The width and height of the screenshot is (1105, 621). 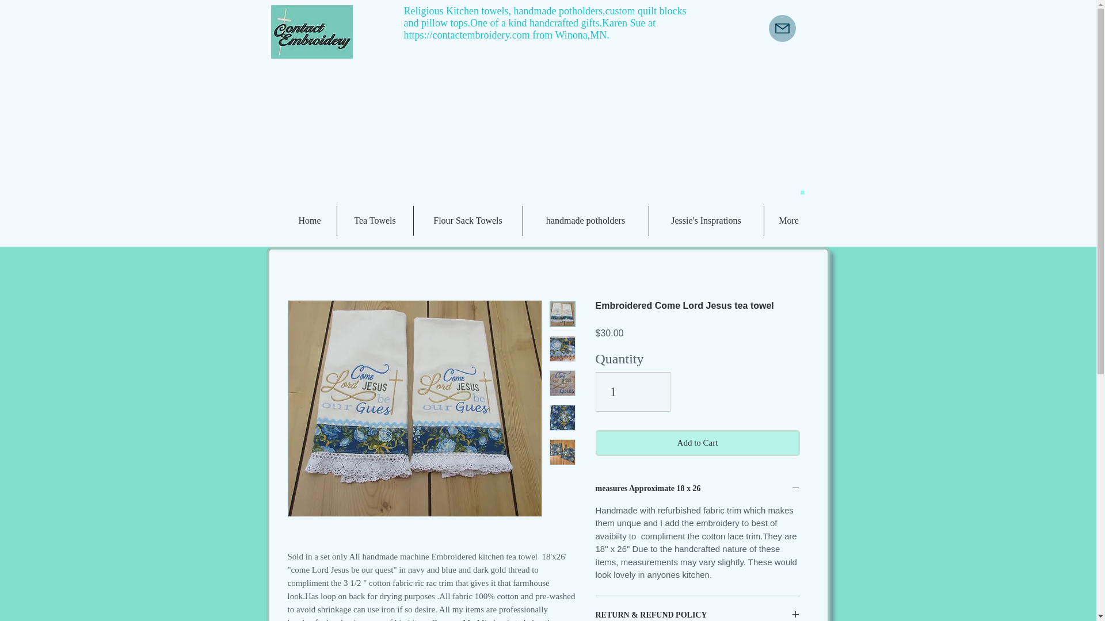 I want to click on handmade potholders, so click(x=586, y=221).